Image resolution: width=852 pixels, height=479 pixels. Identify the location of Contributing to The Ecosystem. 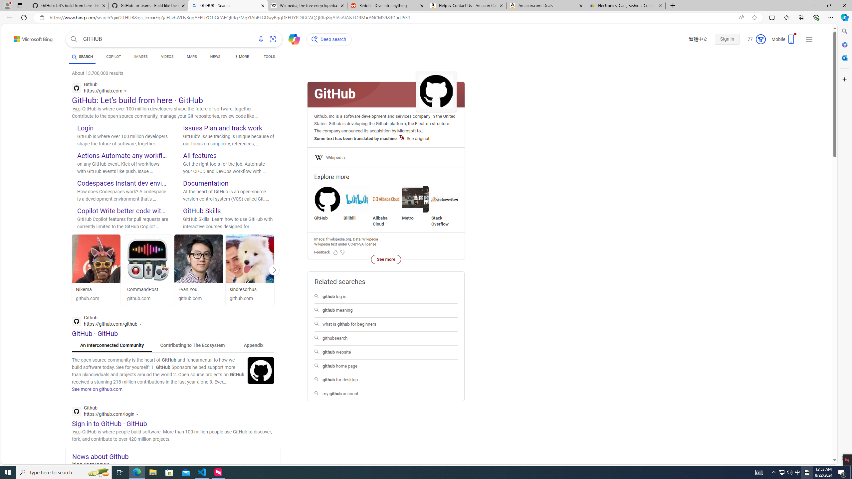
(192, 345).